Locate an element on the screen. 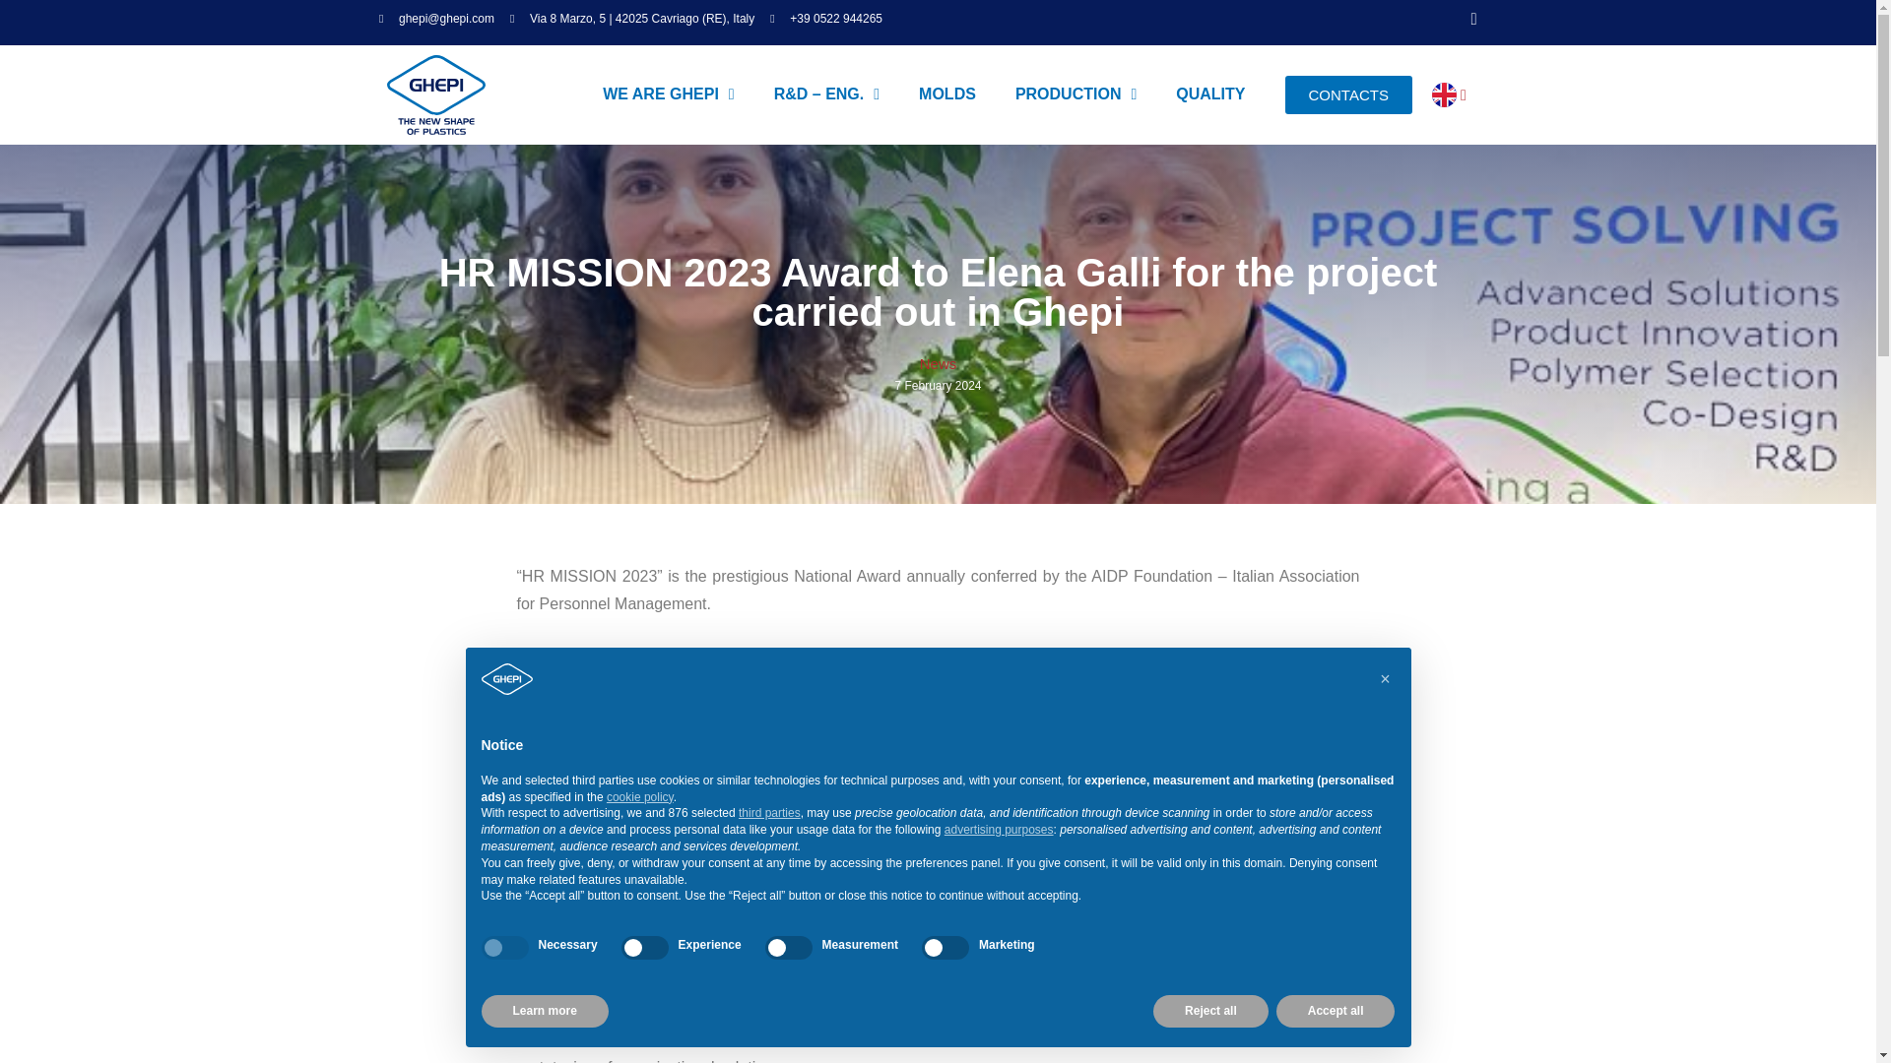  CONTACTS is located at coordinates (1347, 94).